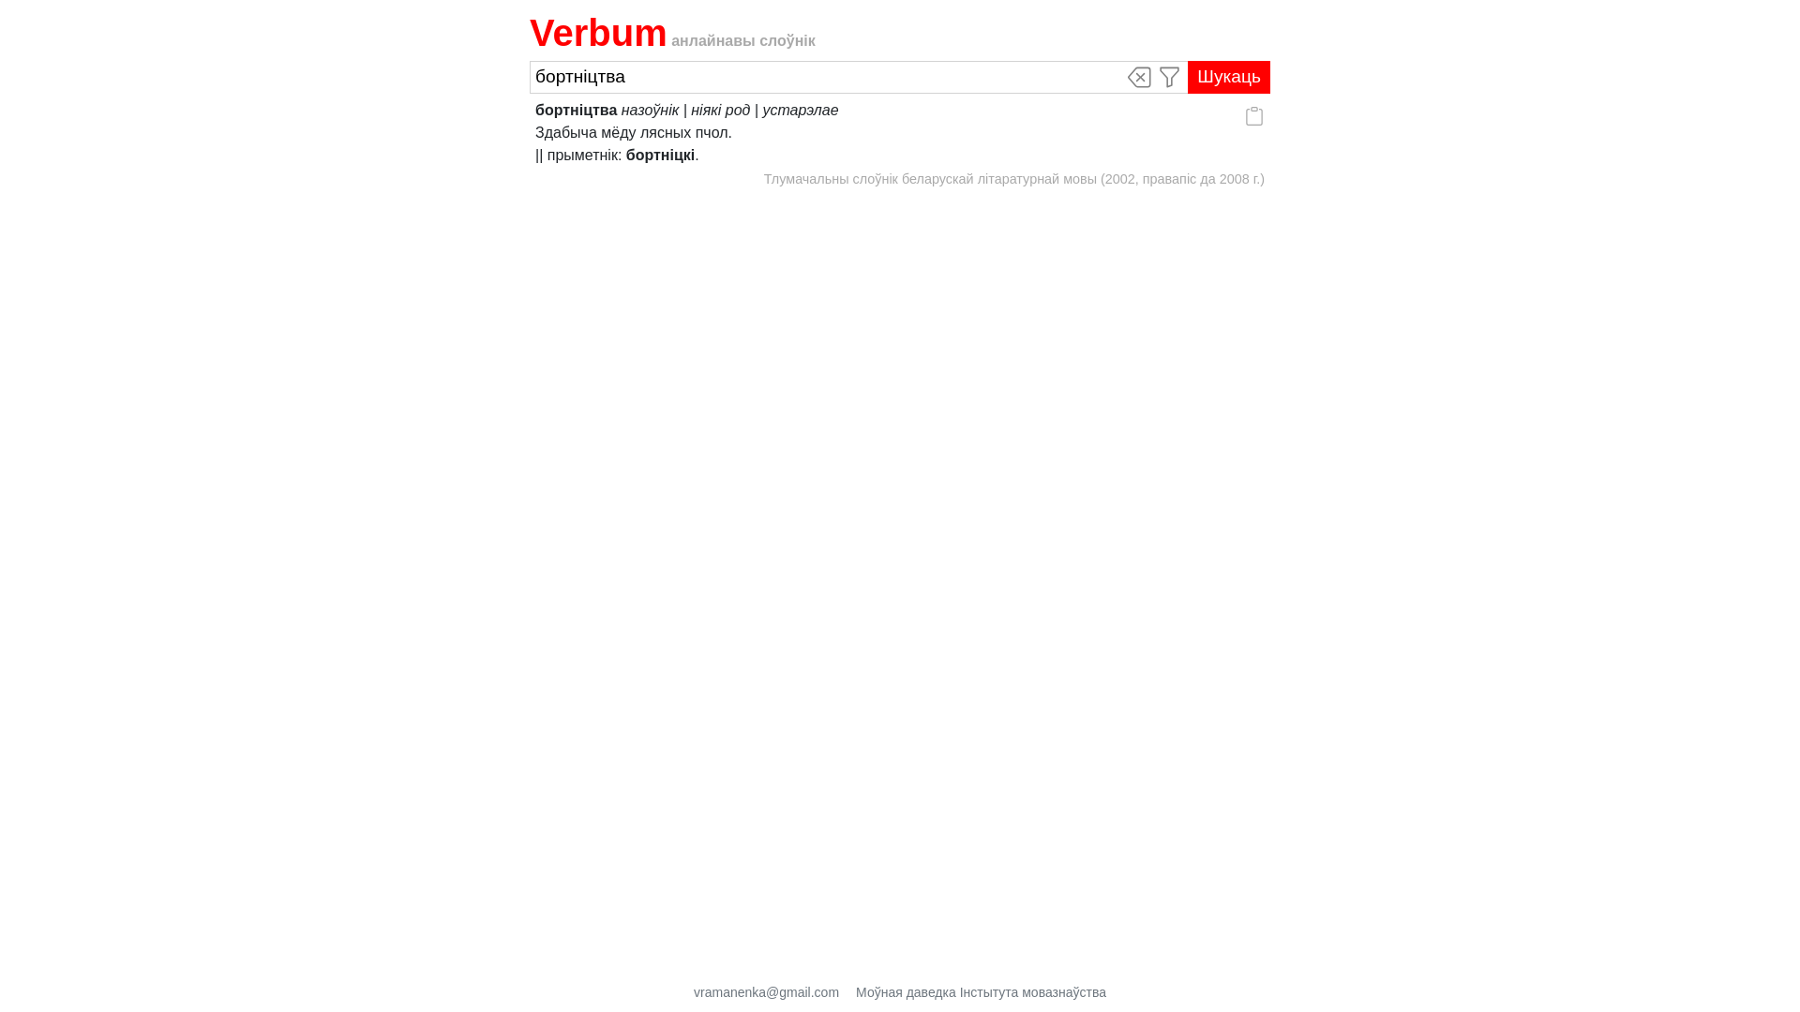 This screenshot has height=1012, width=1800. Describe the element at coordinates (598, 33) in the screenshot. I see `Verbum` at that location.